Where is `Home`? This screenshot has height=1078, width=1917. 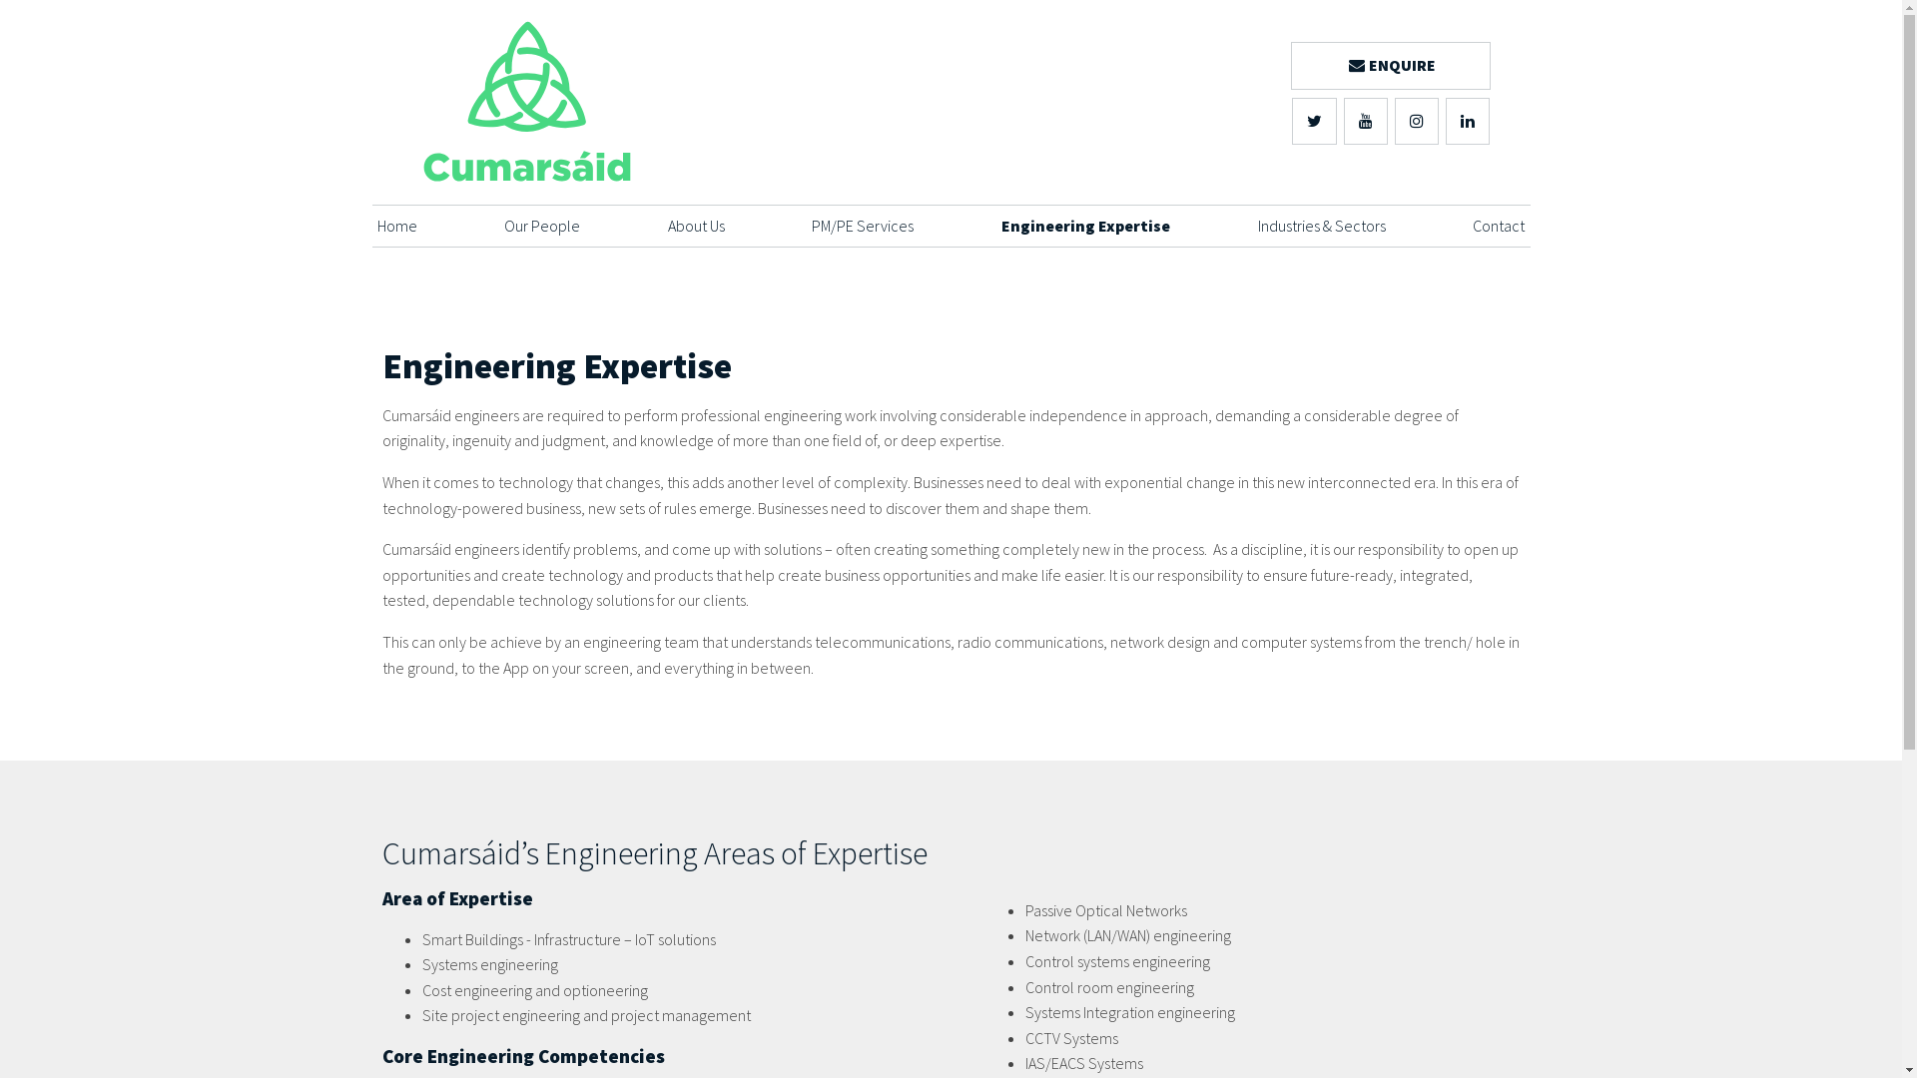 Home is located at coordinates (397, 226).